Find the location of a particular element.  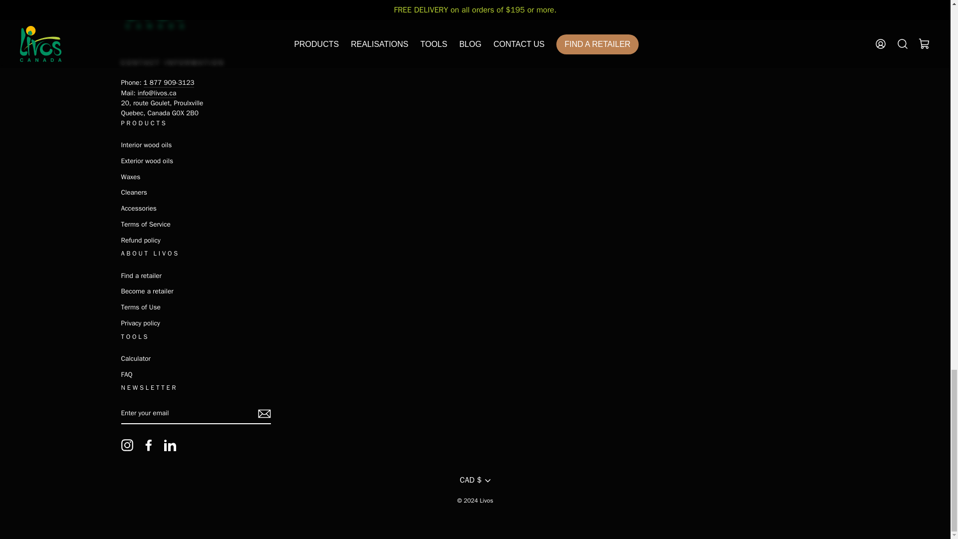

Cleaners is located at coordinates (133, 192).